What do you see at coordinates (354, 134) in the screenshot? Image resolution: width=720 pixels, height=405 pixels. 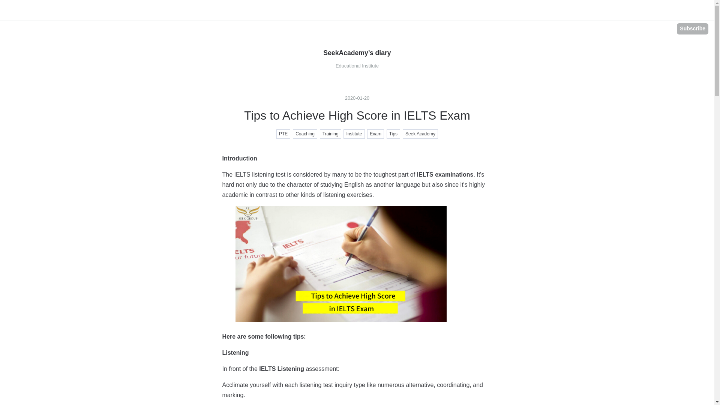 I see `Institute` at bounding box center [354, 134].